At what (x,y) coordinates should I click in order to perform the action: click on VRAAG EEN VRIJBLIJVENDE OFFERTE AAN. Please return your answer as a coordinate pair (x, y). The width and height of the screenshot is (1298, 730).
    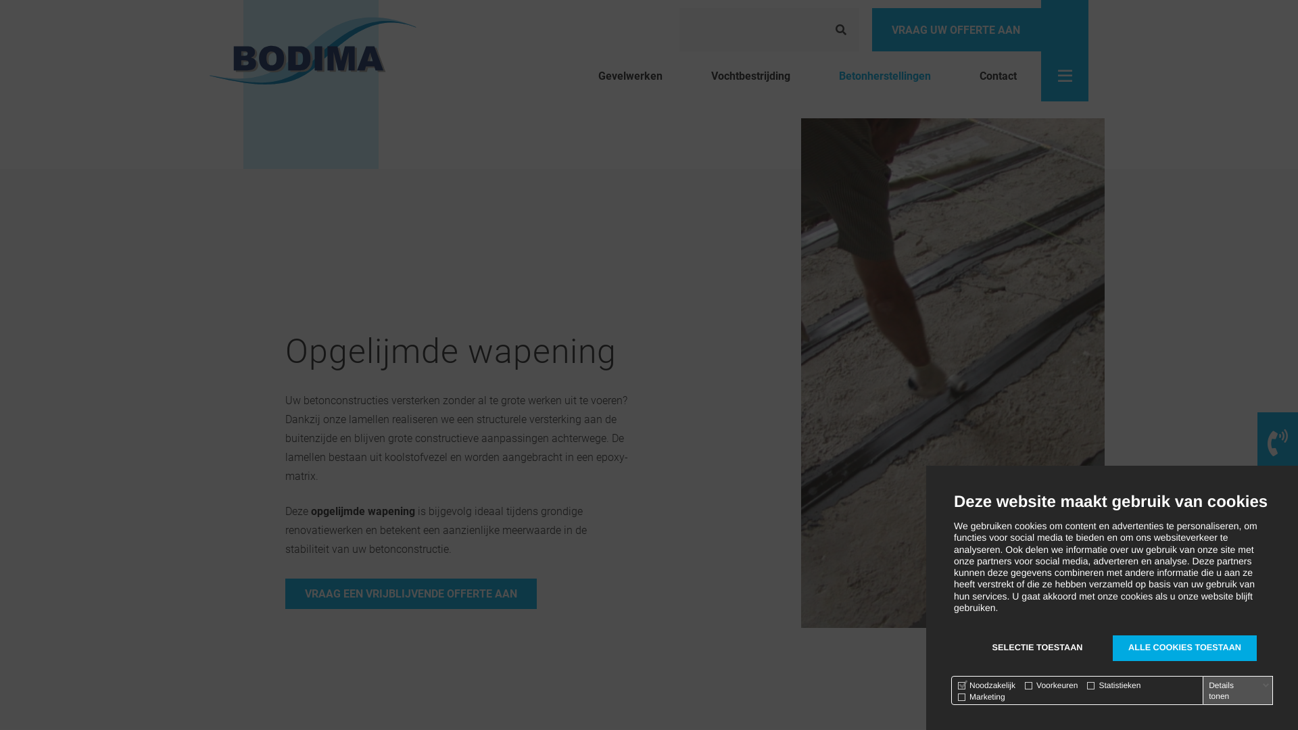
    Looking at the image, I should click on (411, 593).